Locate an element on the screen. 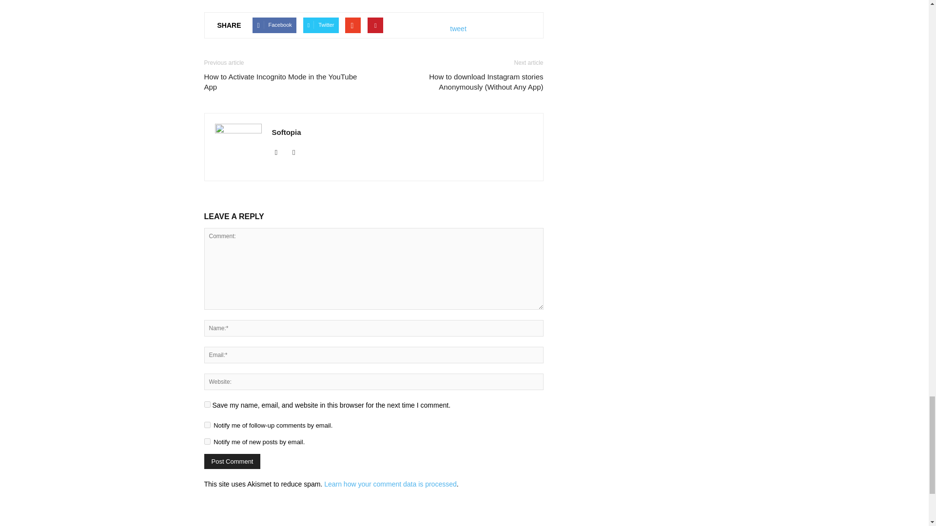  subscribe is located at coordinates (207, 441).